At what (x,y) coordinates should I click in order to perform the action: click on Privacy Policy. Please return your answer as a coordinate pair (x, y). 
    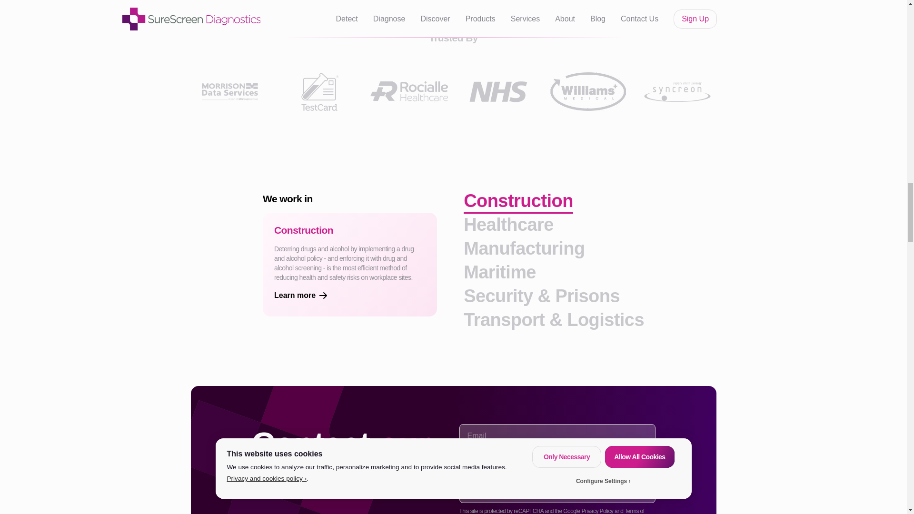
    Looking at the image, I should click on (597, 510).